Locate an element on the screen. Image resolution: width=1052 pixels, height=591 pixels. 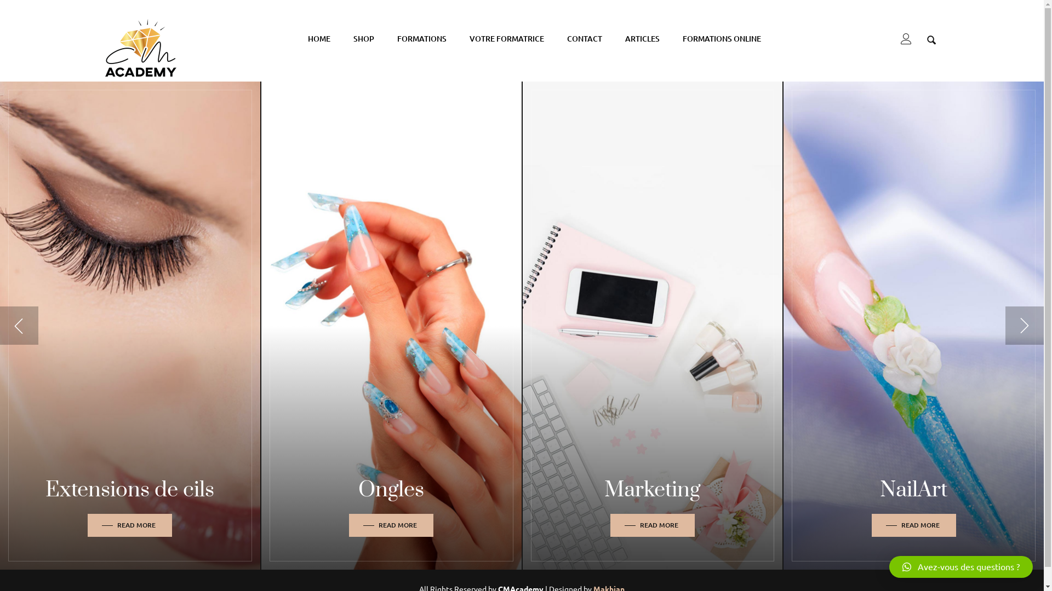
Extensions de cils
READ MORE is located at coordinates (130, 326).